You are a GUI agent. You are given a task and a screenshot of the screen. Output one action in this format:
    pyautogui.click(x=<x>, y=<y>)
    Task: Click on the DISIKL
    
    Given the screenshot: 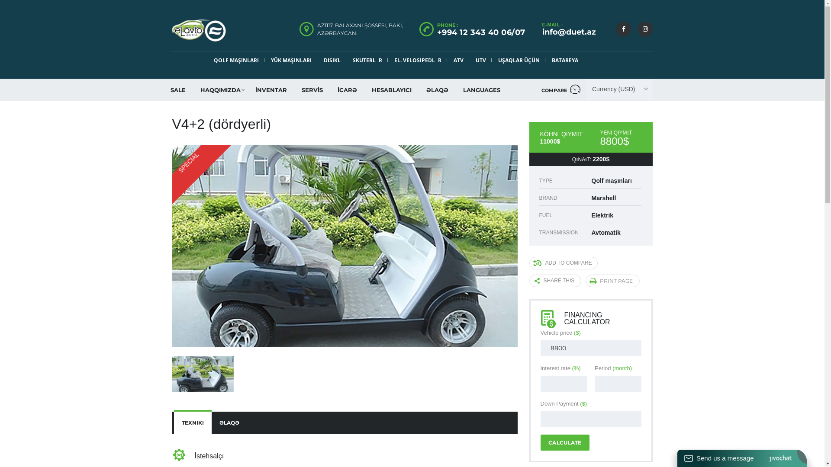 What is the action you would take?
    pyautogui.click(x=332, y=61)
    